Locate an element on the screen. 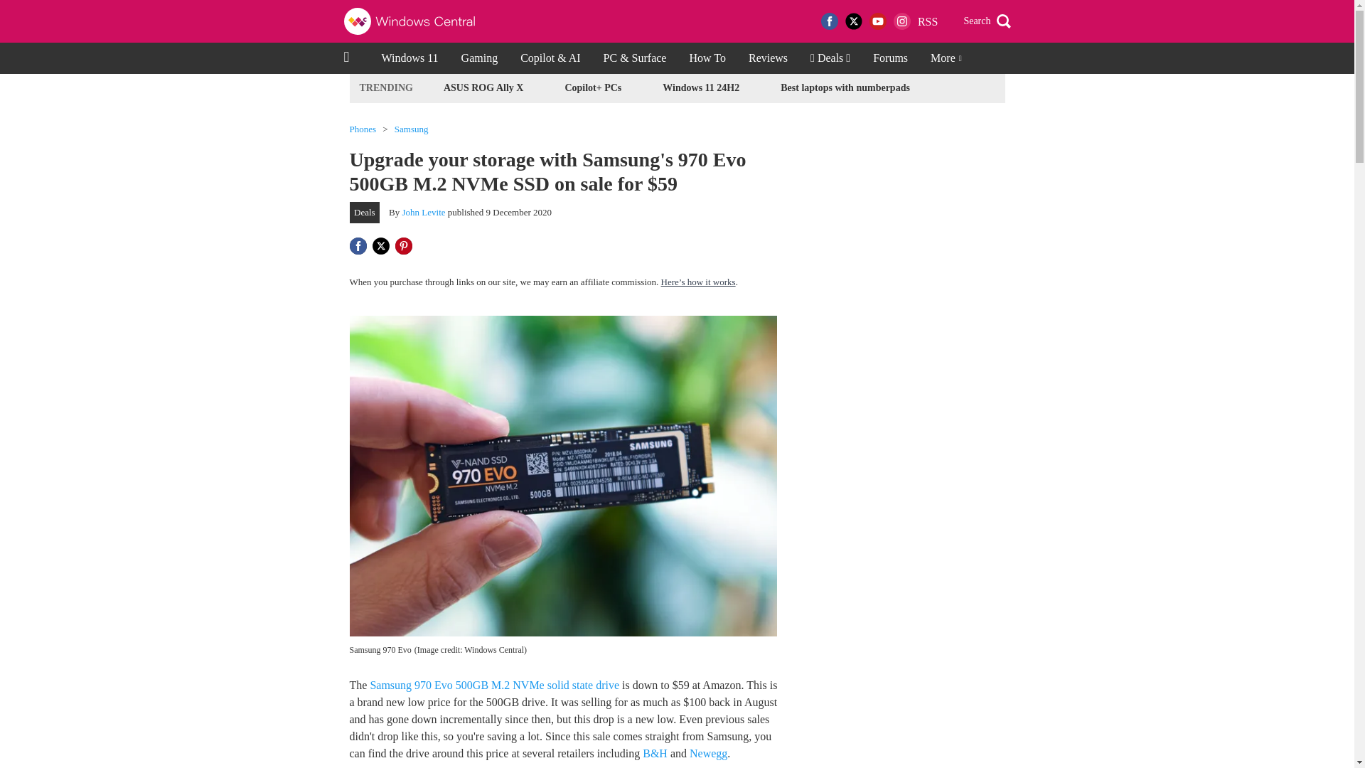  Gaming is located at coordinates (479, 58).